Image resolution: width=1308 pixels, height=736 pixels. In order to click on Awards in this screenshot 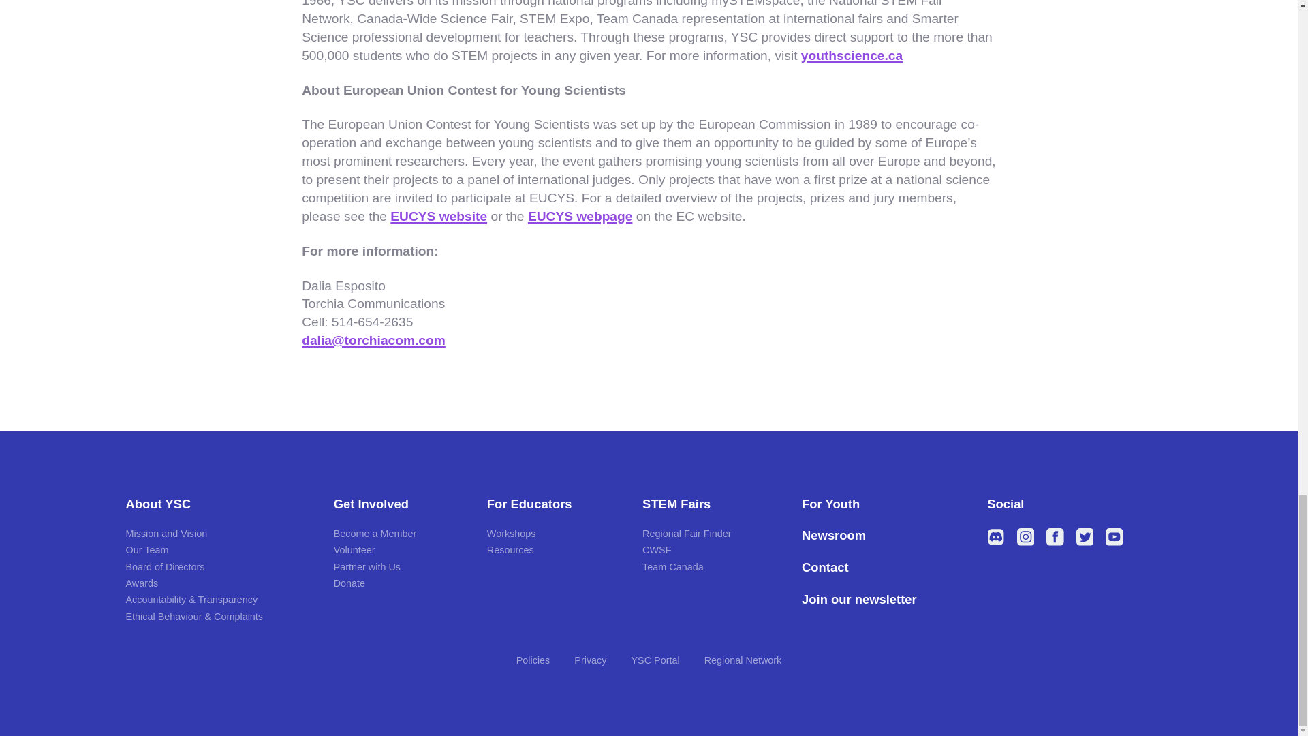, I will do `click(142, 583)`.